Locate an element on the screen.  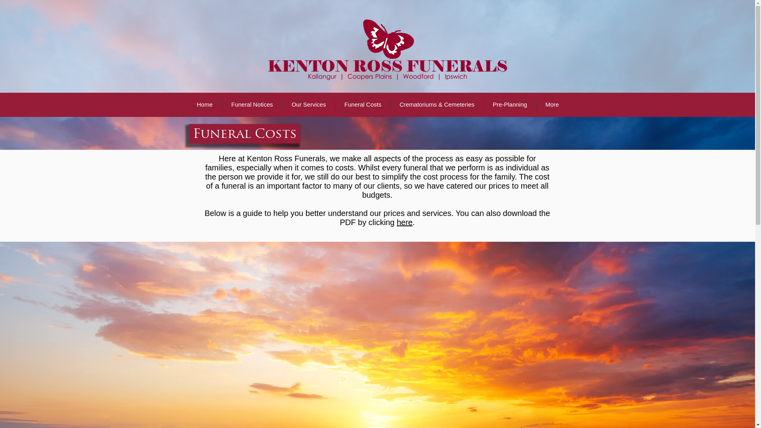
Home is located at coordinates (205, 105).